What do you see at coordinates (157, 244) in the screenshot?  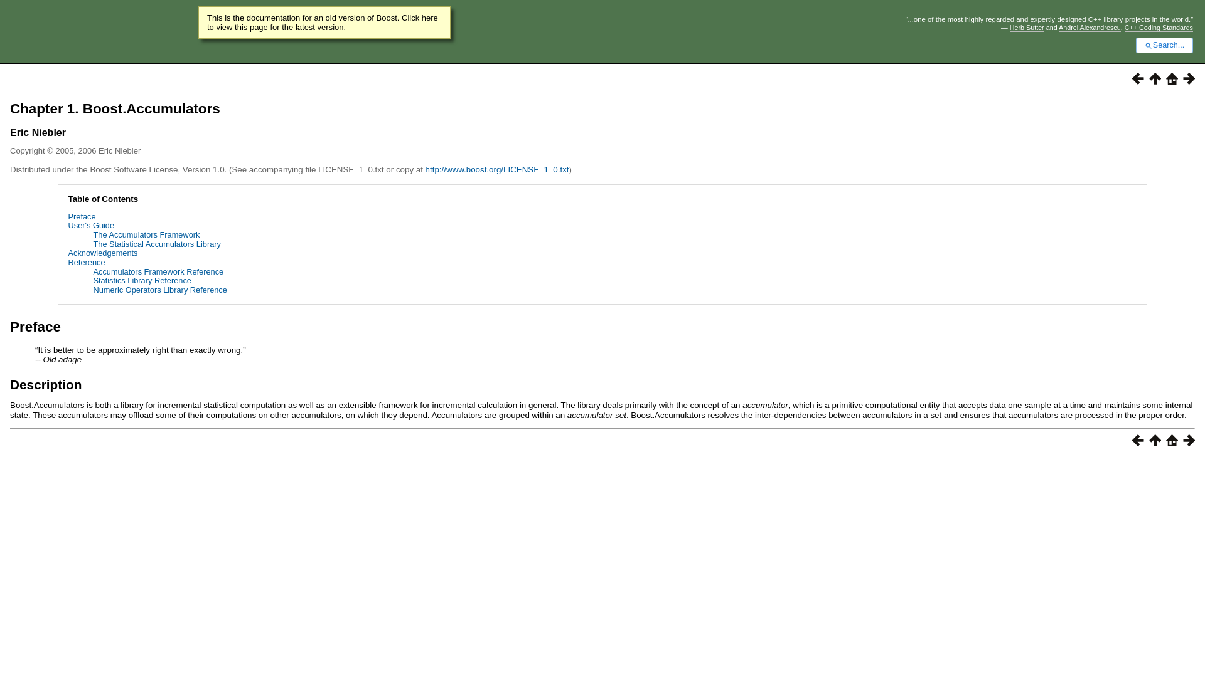 I see `The Statistical Accumulators Library` at bounding box center [157, 244].